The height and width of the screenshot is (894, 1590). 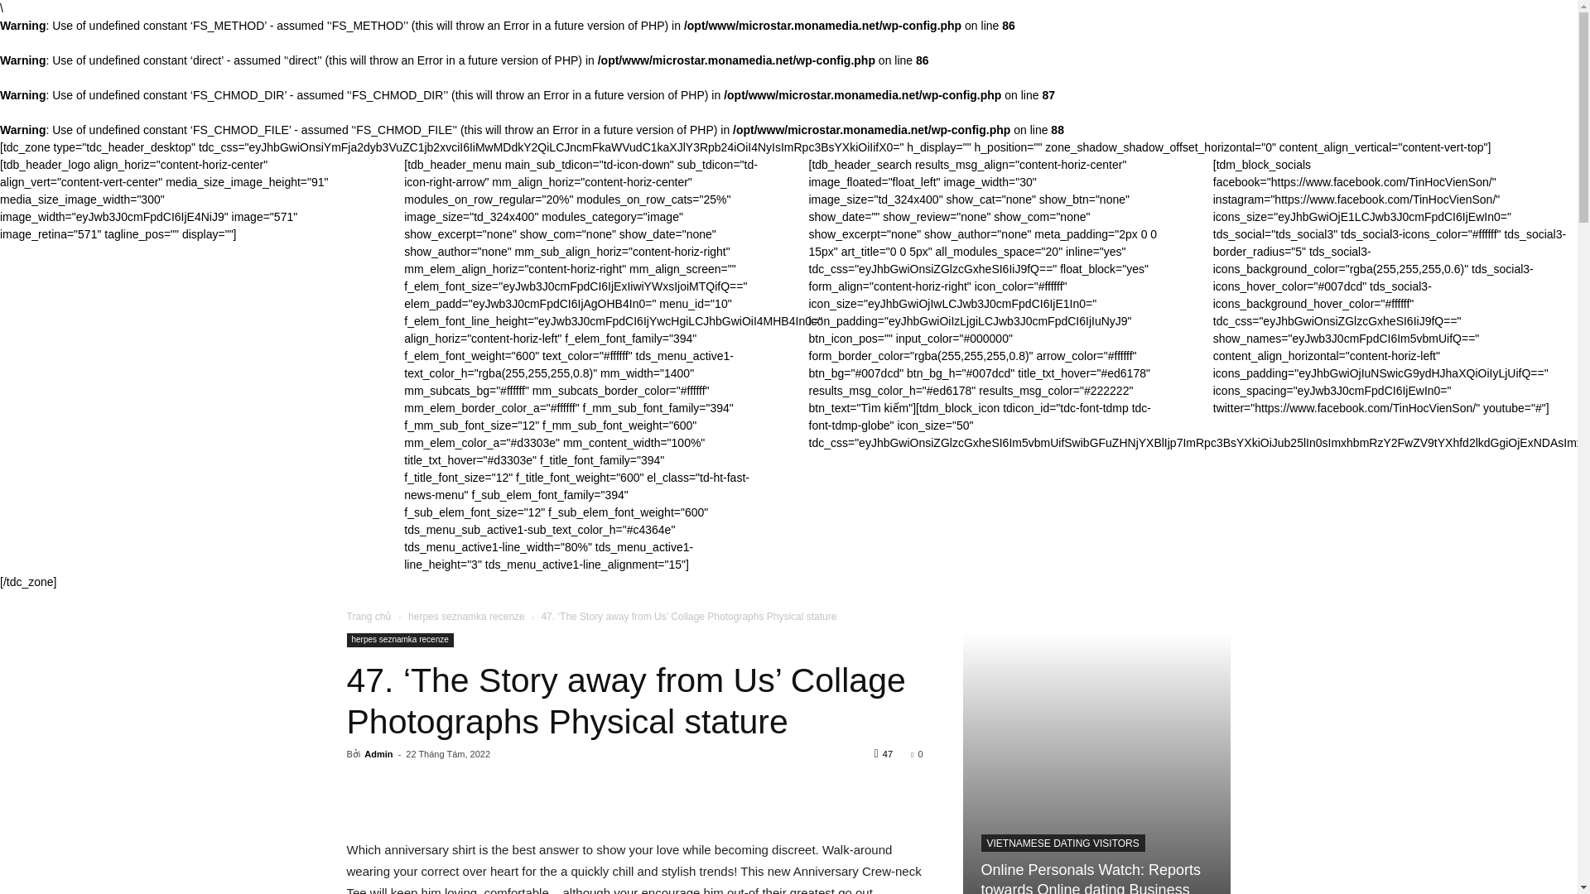 What do you see at coordinates (399, 639) in the screenshot?
I see `herpes seznamka recenze` at bounding box center [399, 639].